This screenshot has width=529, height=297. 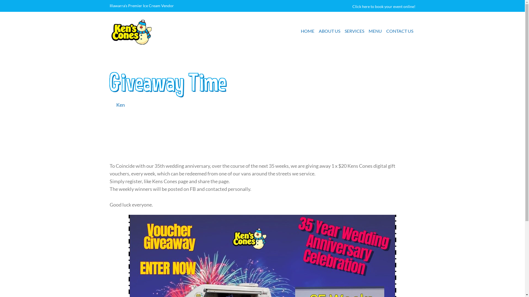 What do you see at coordinates (121, 105) in the screenshot?
I see `Ken` at bounding box center [121, 105].